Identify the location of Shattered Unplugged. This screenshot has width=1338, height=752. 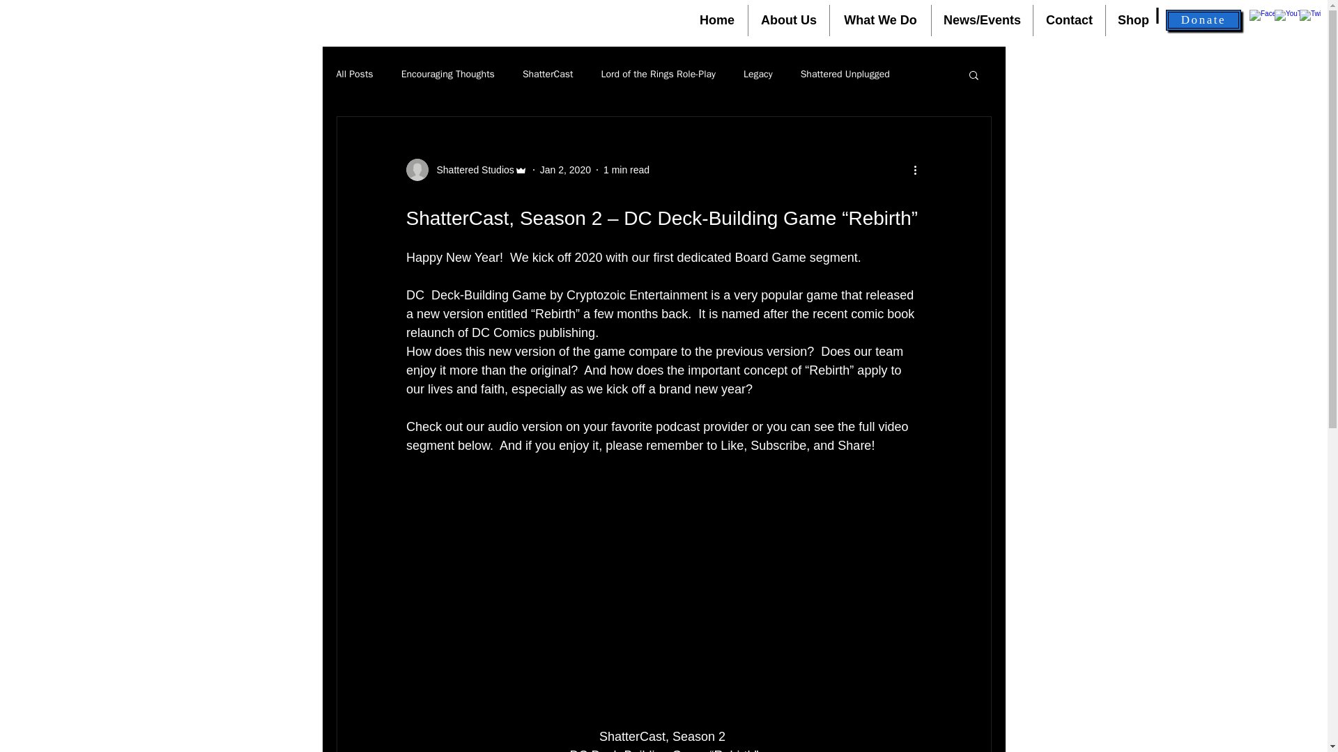
(845, 74).